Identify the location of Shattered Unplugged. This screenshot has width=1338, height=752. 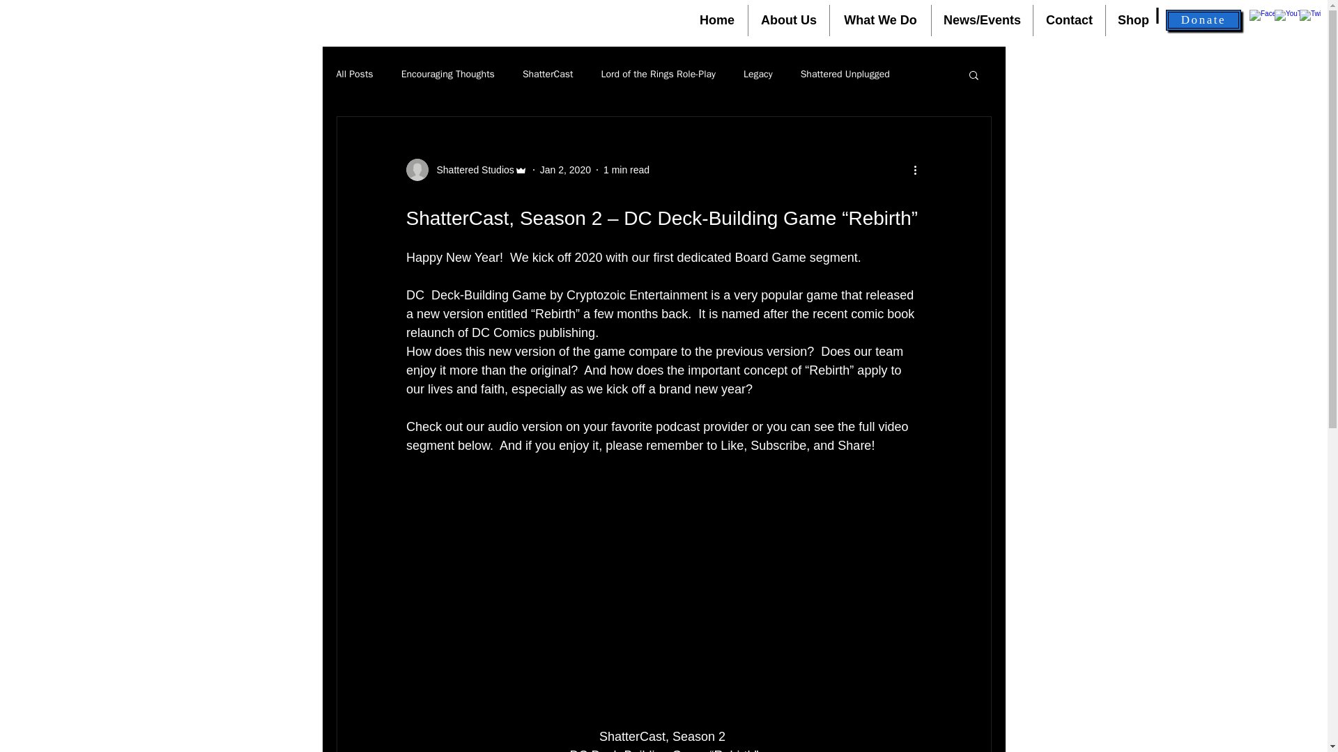
(845, 74).